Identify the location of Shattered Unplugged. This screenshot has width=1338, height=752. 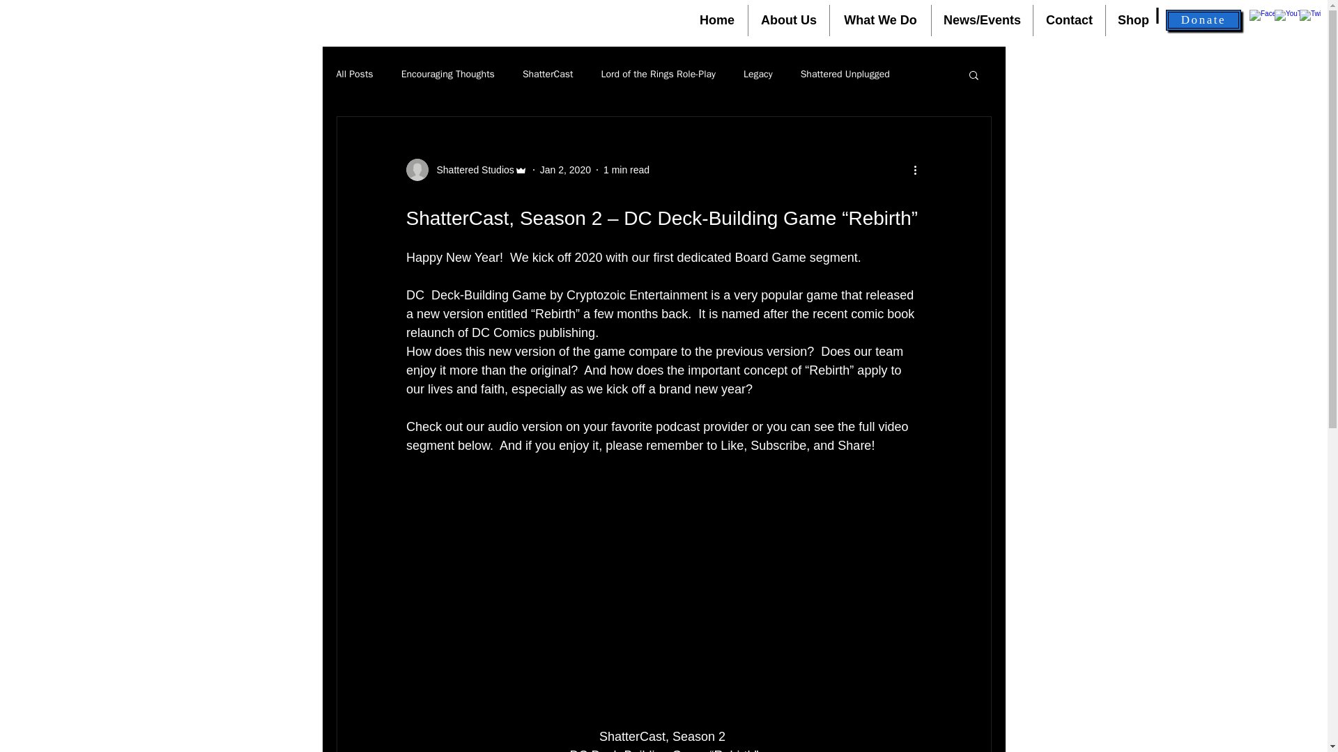
(845, 74).